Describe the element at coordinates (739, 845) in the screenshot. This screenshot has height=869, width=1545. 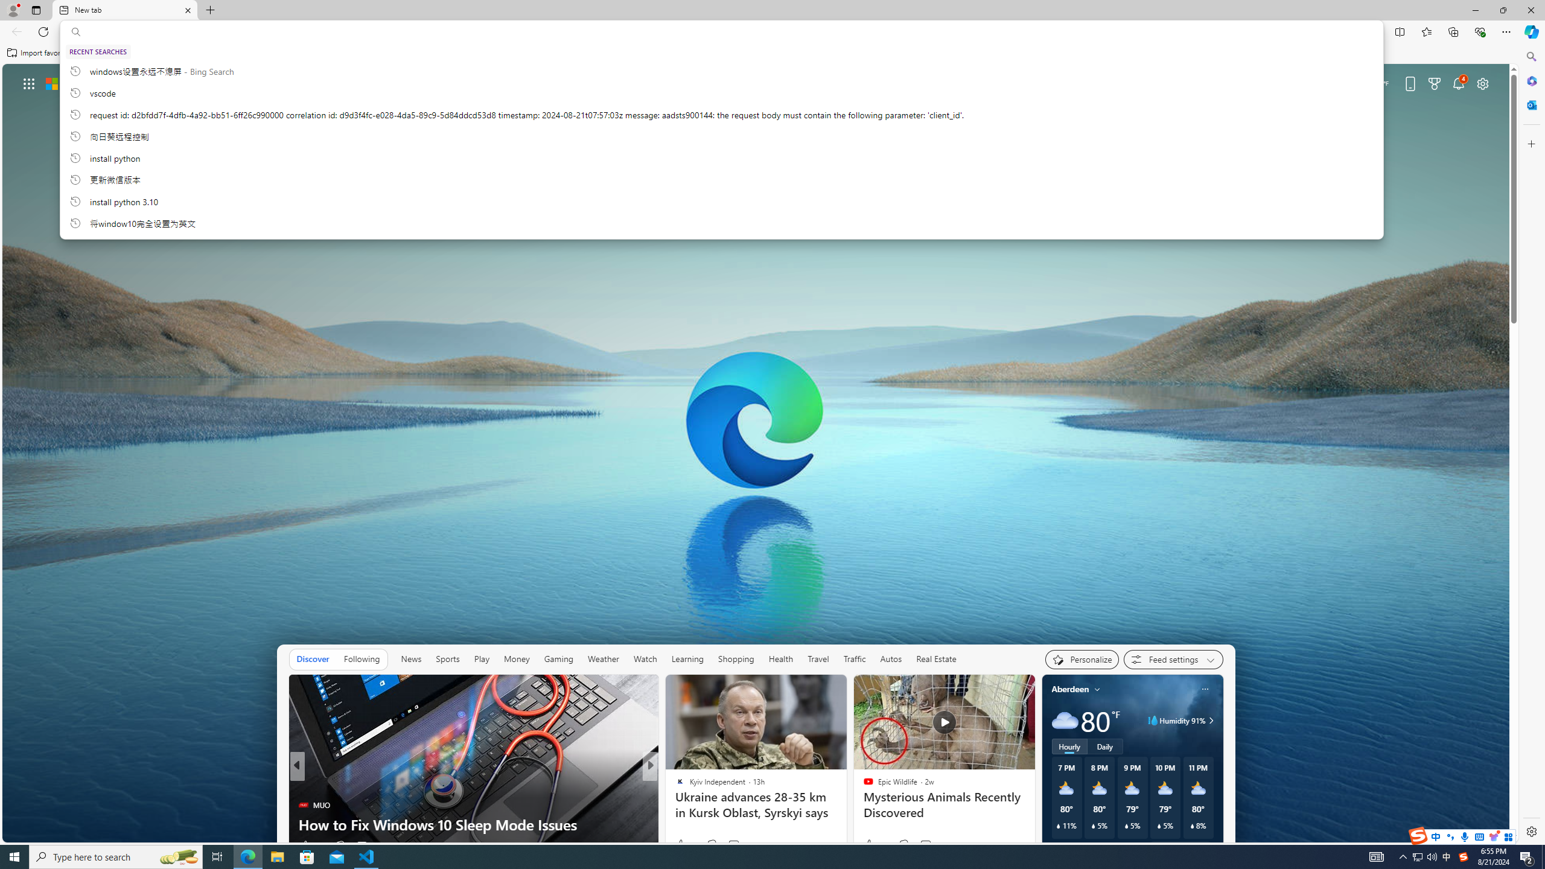
I see `View comments 31 Comment` at that location.